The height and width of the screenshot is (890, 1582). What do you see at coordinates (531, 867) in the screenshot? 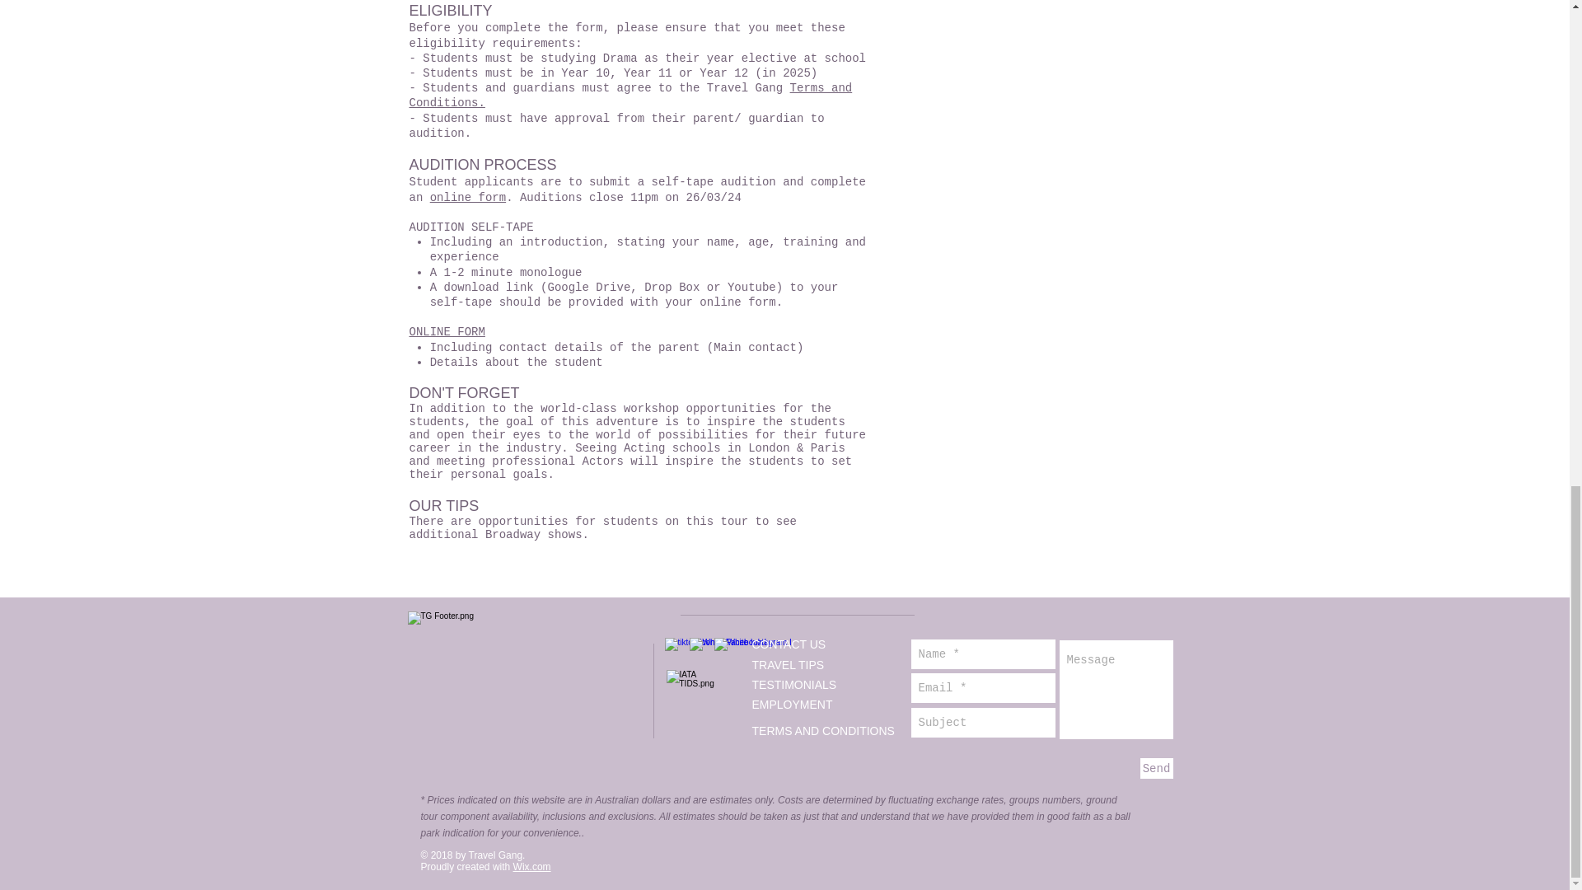
I see `Wix.com` at bounding box center [531, 867].